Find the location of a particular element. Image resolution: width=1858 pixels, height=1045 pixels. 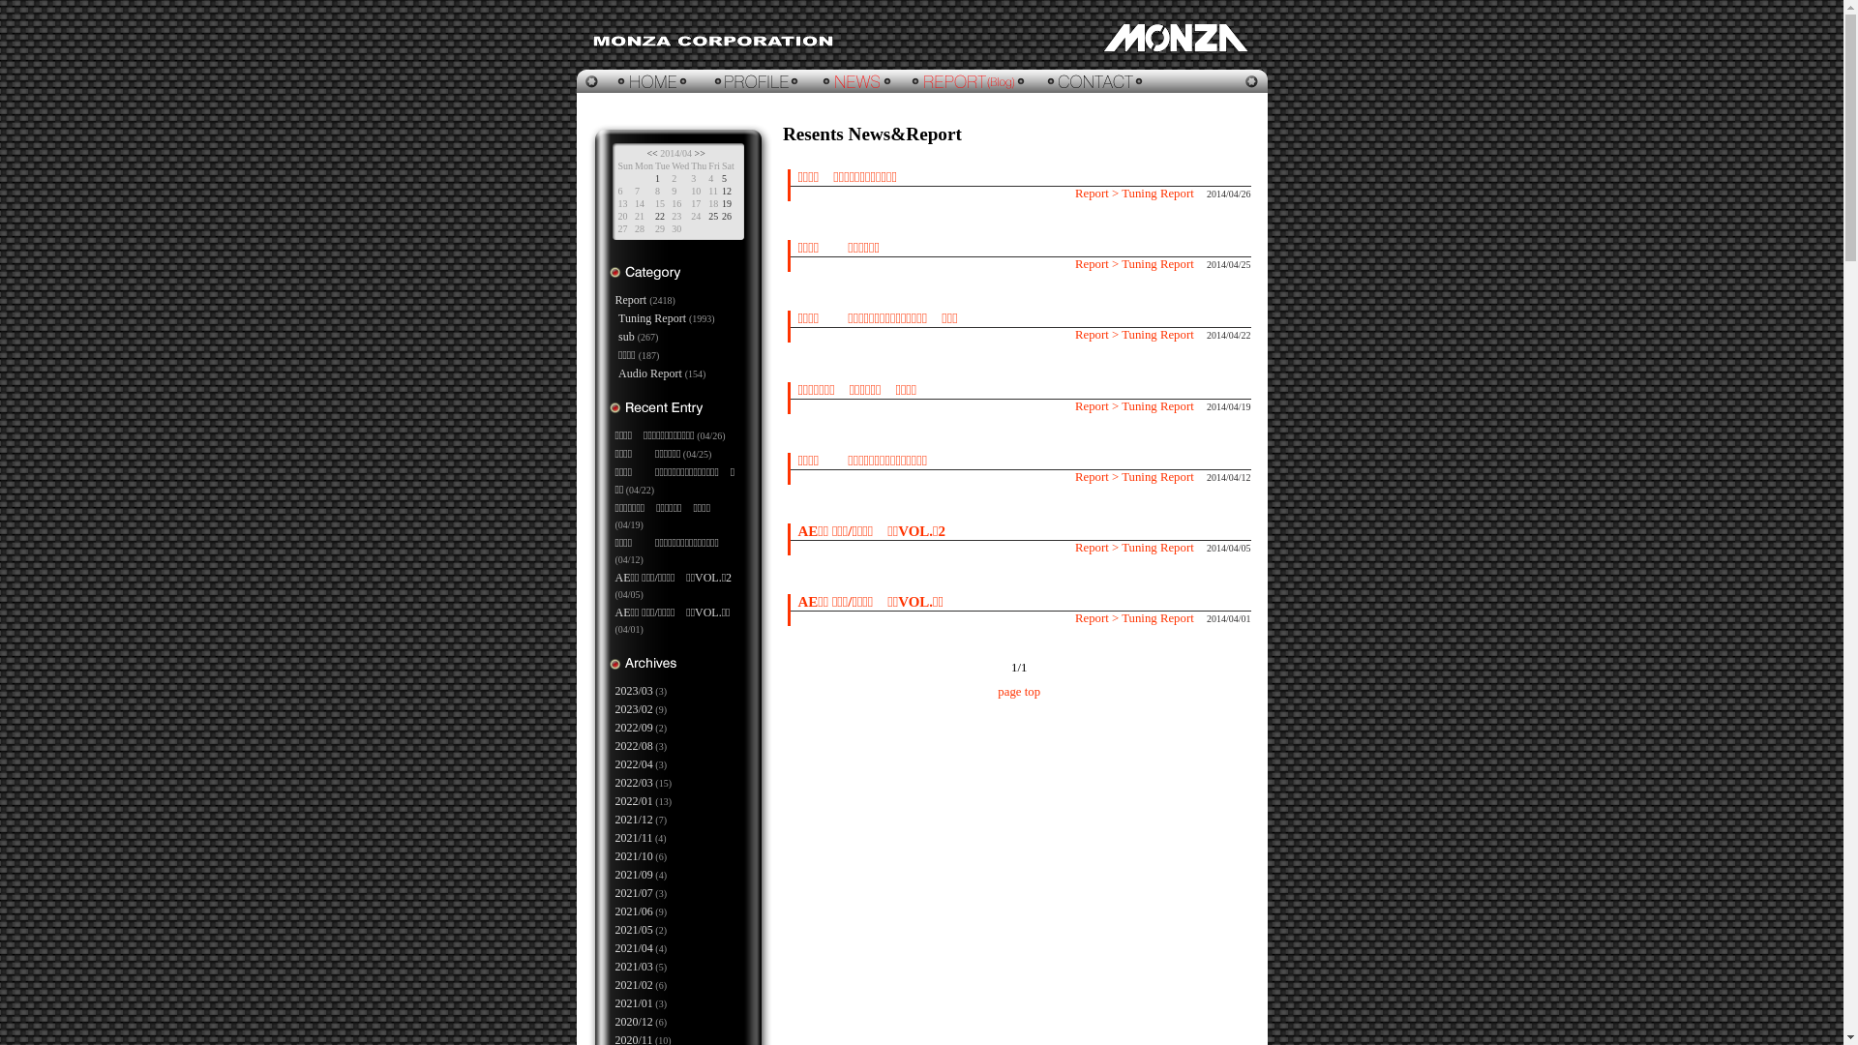

22 is located at coordinates (660, 217).